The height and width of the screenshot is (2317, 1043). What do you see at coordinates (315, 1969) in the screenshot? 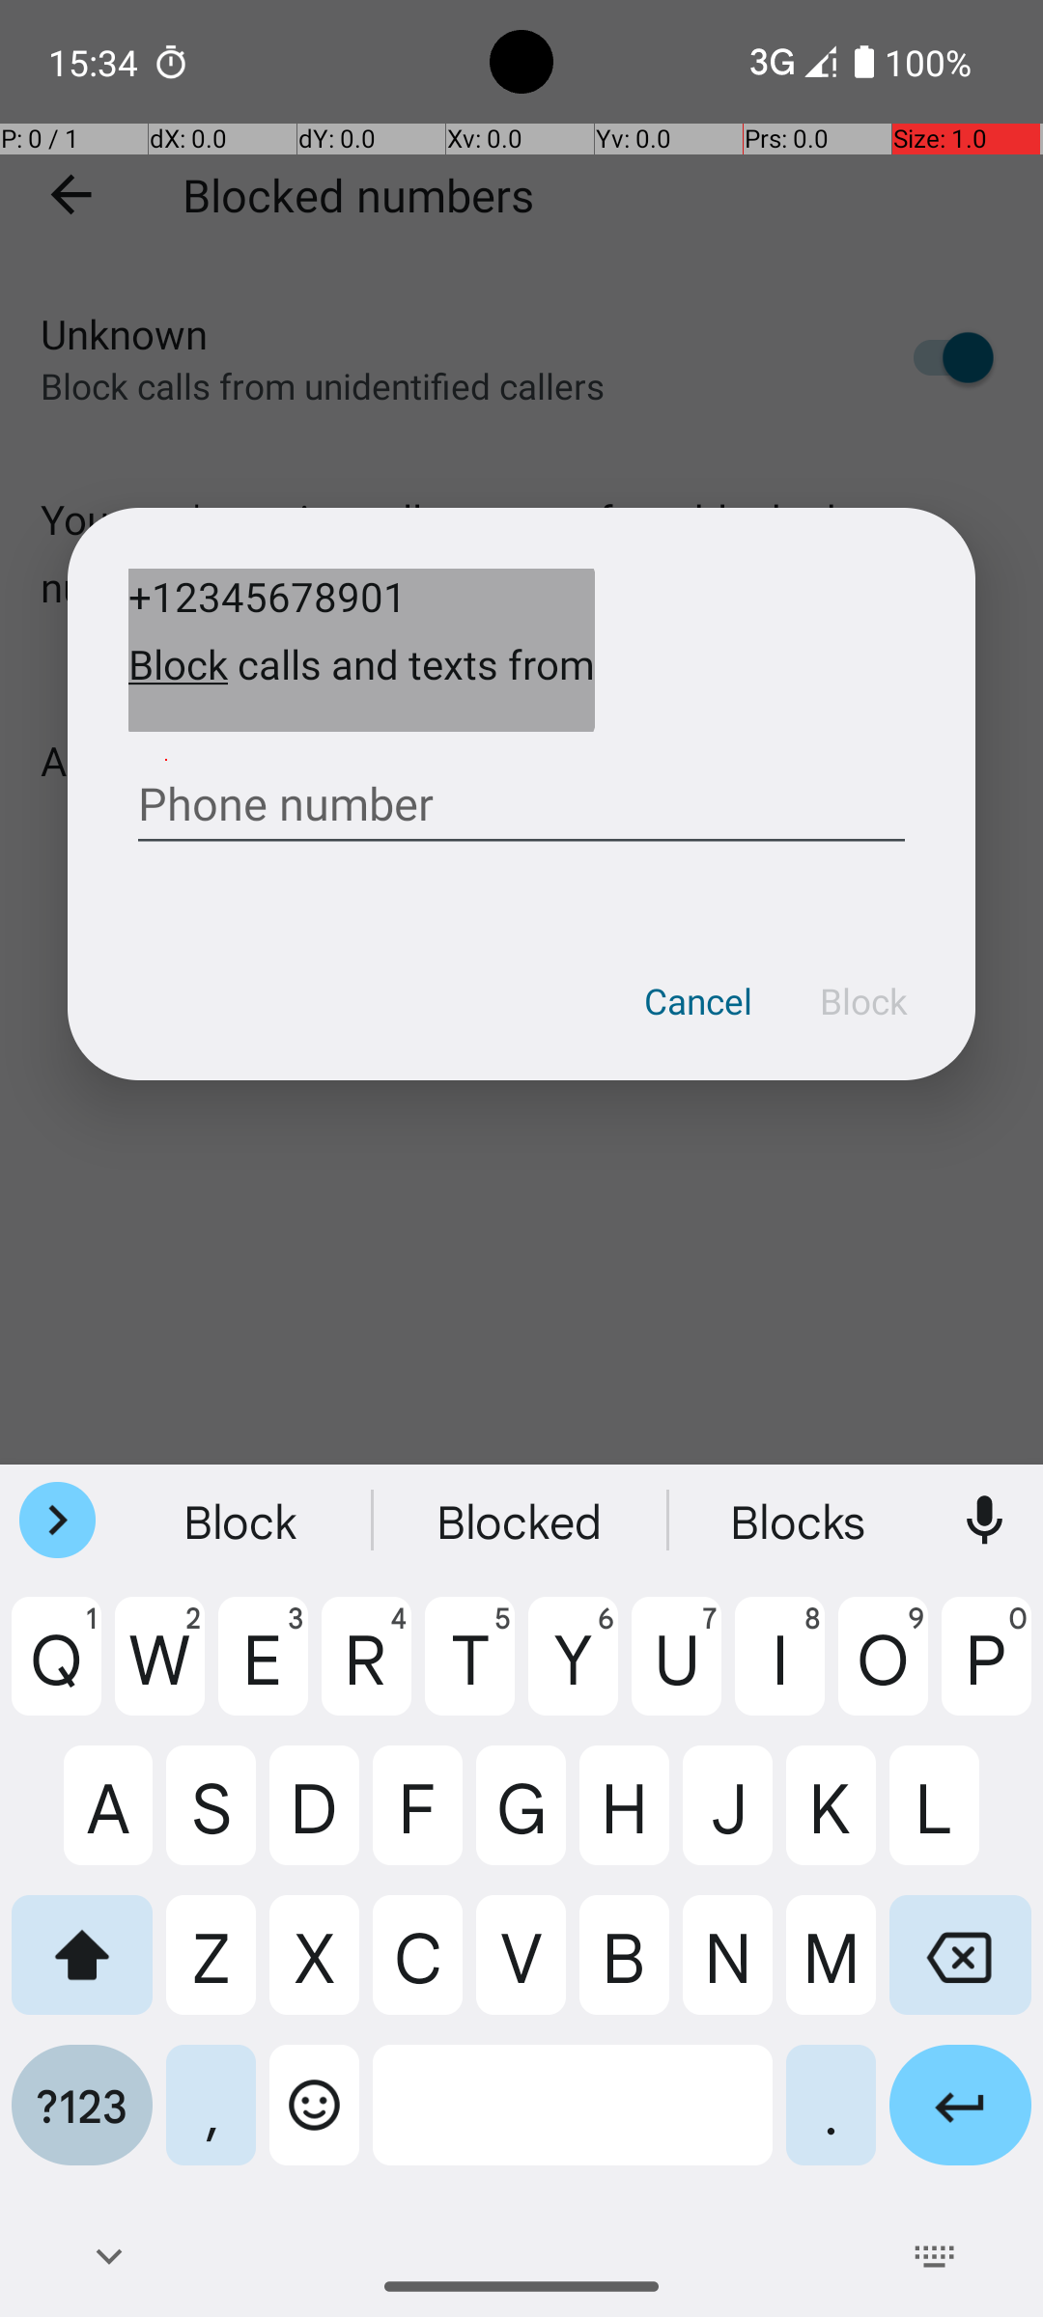
I see `X` at bounding box center [315, 1969].